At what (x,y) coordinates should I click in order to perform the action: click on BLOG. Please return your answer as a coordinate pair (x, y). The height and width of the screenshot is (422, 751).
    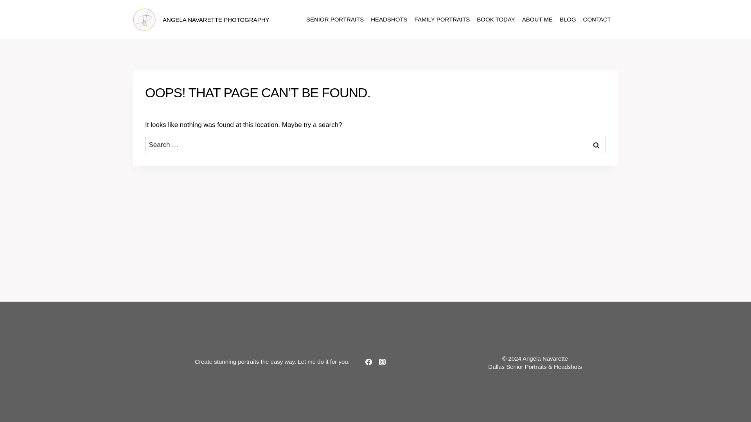
    Looking at the image, I should click on (568, 20).